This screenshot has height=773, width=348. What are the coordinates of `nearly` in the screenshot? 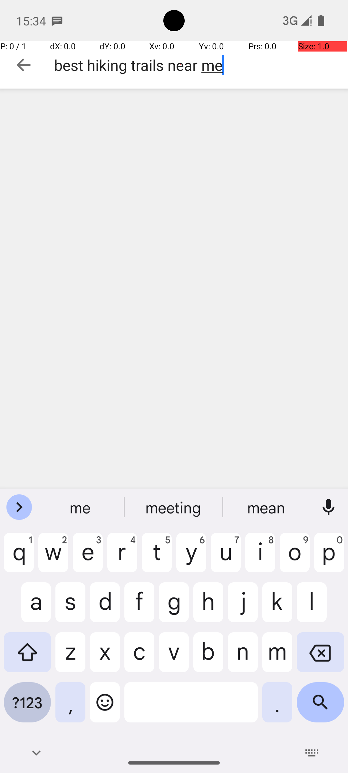 It's located at (174, 507).